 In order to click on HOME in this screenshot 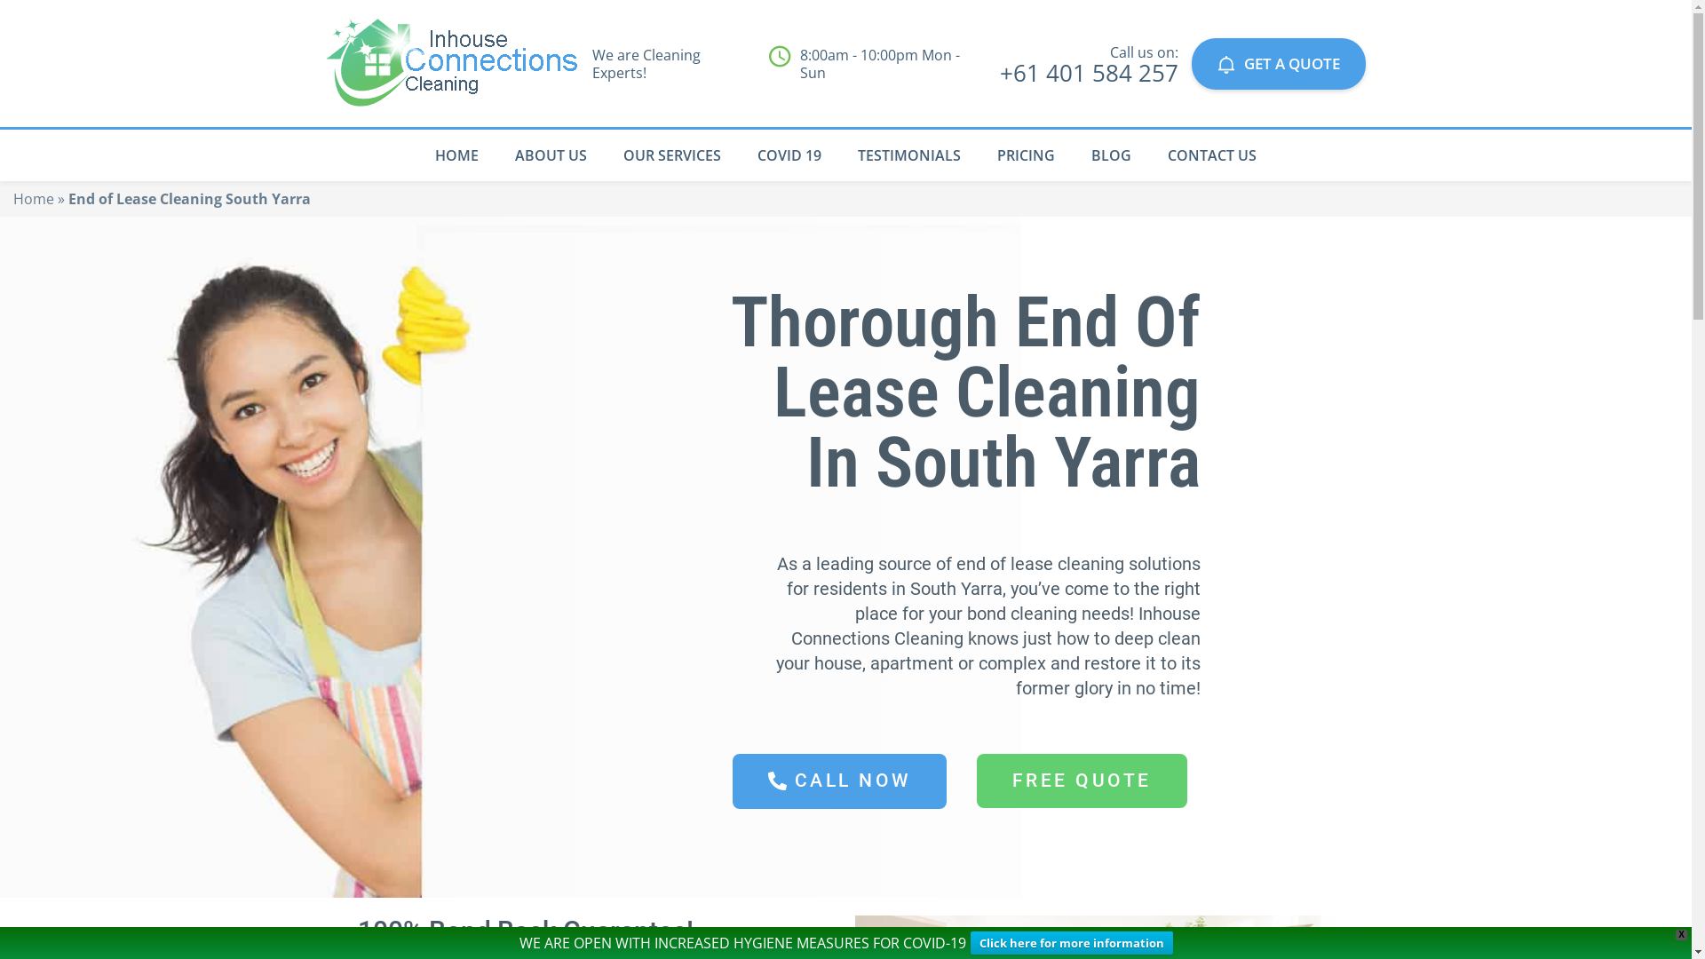, I will do `click(456, 155)`.